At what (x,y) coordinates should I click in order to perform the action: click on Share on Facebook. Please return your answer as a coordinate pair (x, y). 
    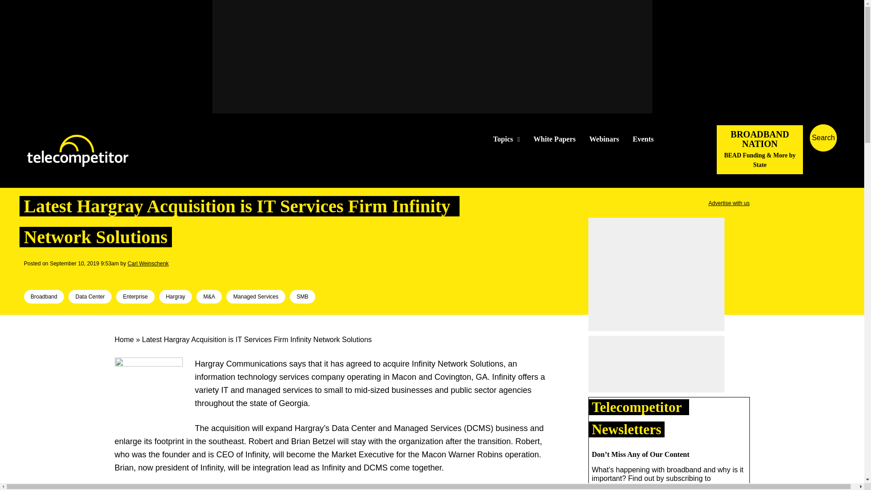
    Looking at the image, I should click on (31, 276).